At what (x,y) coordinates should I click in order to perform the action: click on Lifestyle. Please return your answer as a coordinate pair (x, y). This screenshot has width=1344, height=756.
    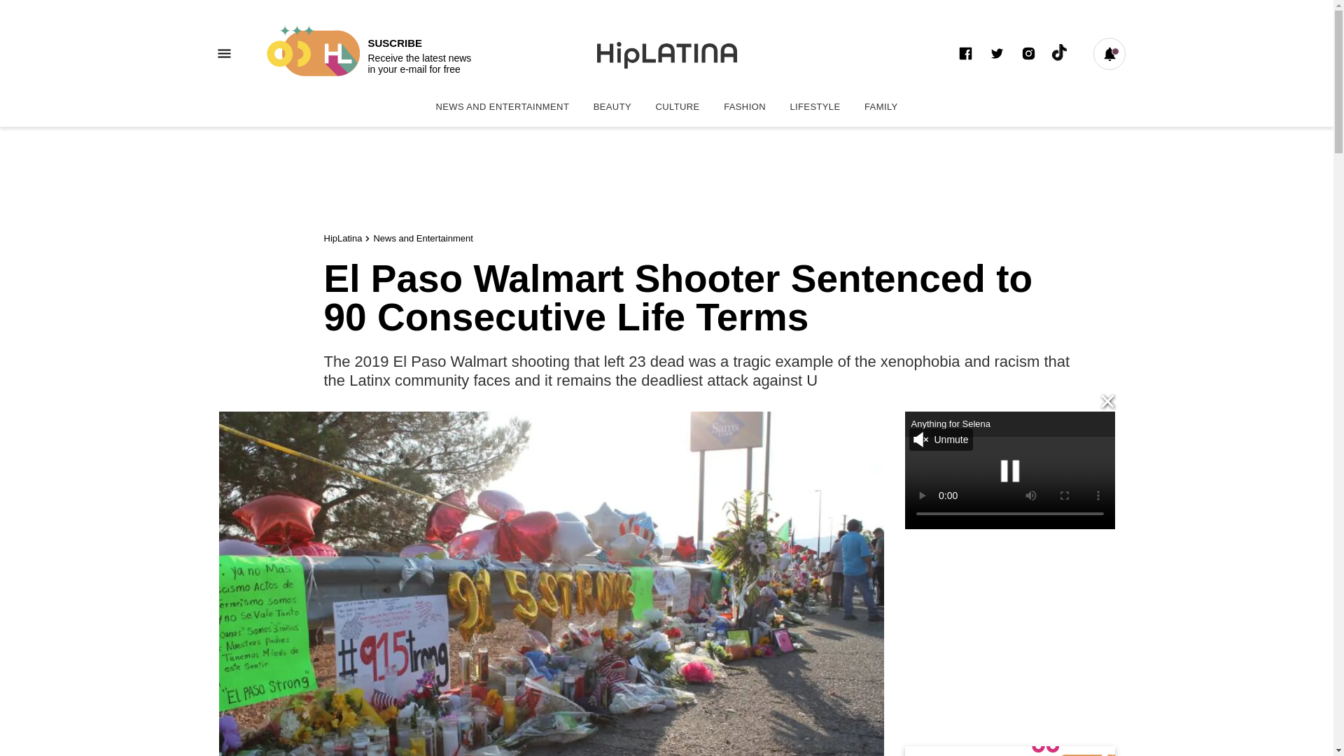
    Looking at the image, I should click on (815, 106).